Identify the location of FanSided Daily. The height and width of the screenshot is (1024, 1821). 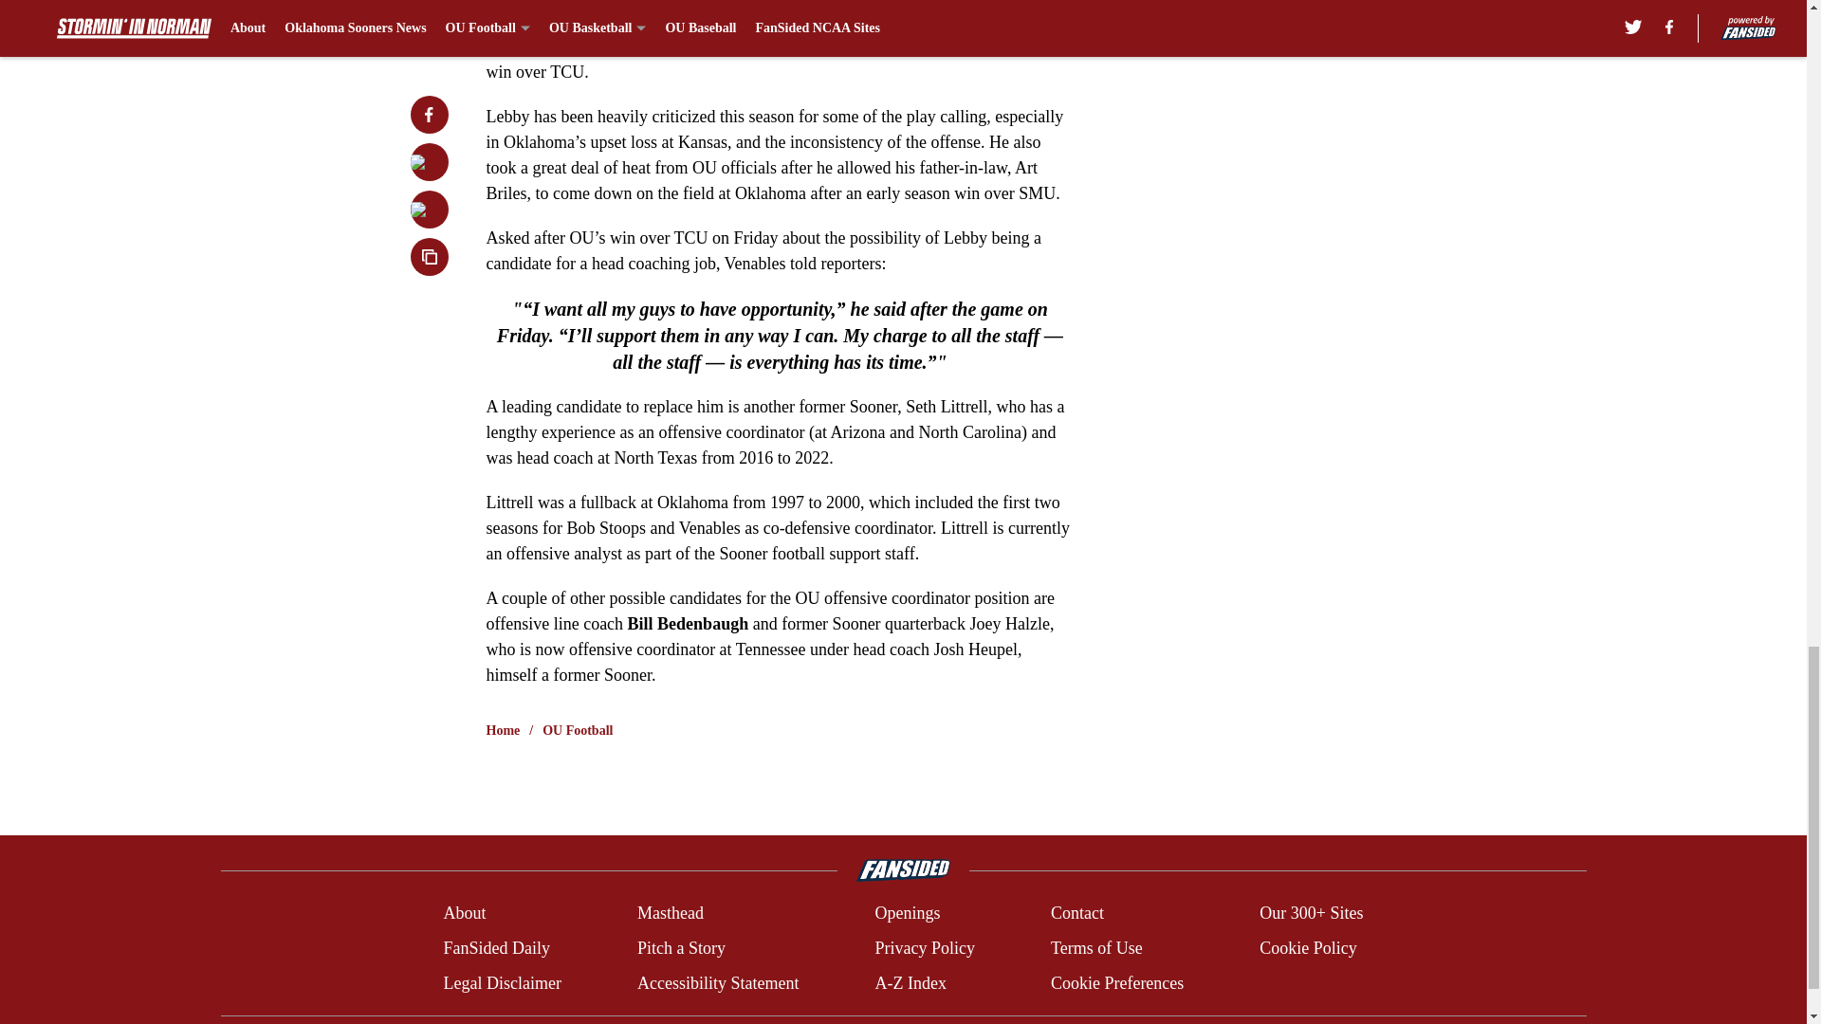
(495, 948).